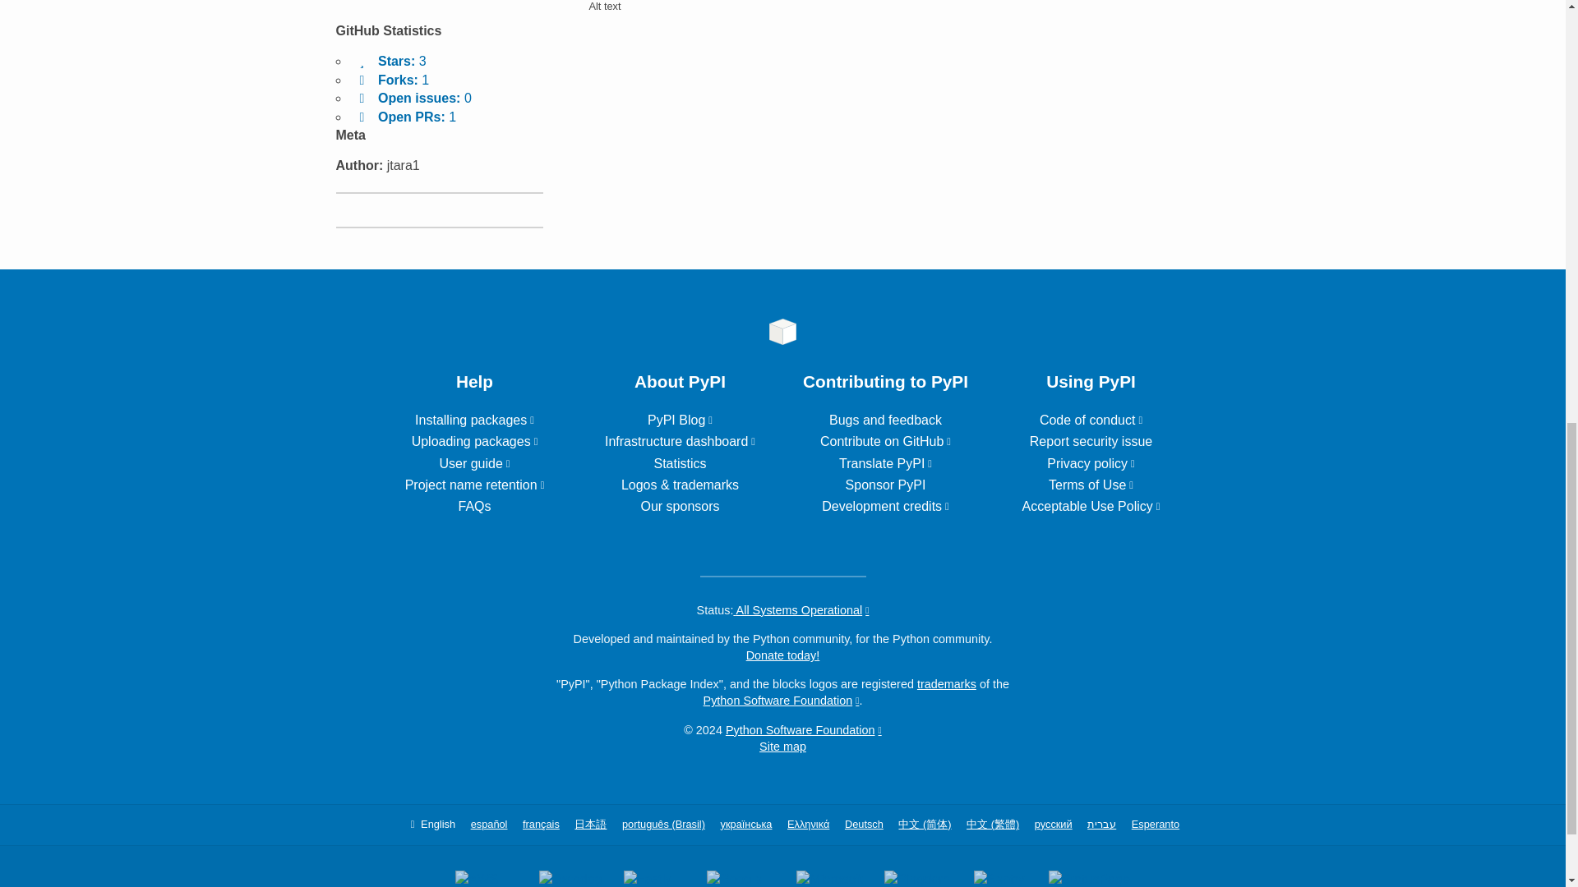 Image resolution: width=1578 pixels, height=887 pixels. I want to click on Stars: 3, so click(390, 61).